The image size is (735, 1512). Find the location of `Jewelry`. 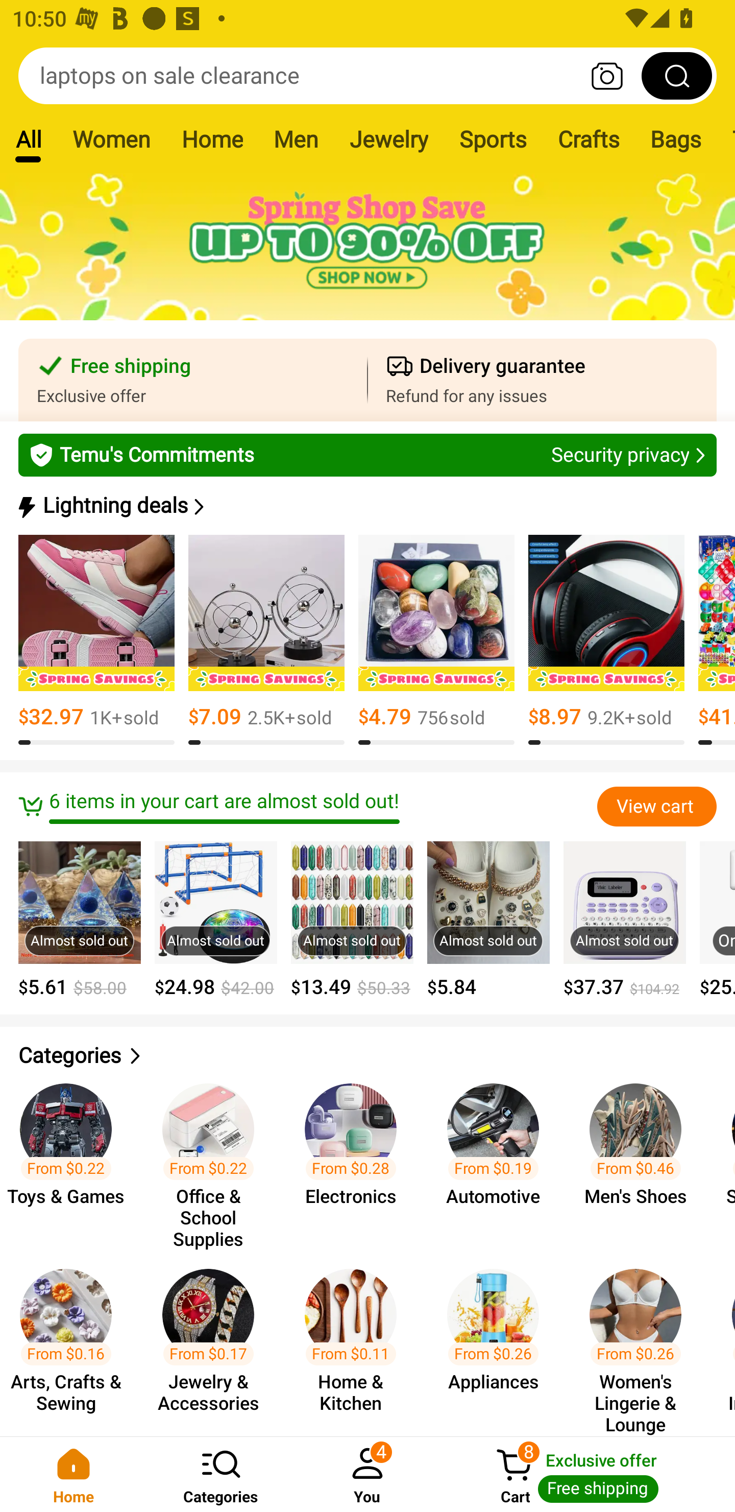

Jewelry is located at coordinates (388, 139).